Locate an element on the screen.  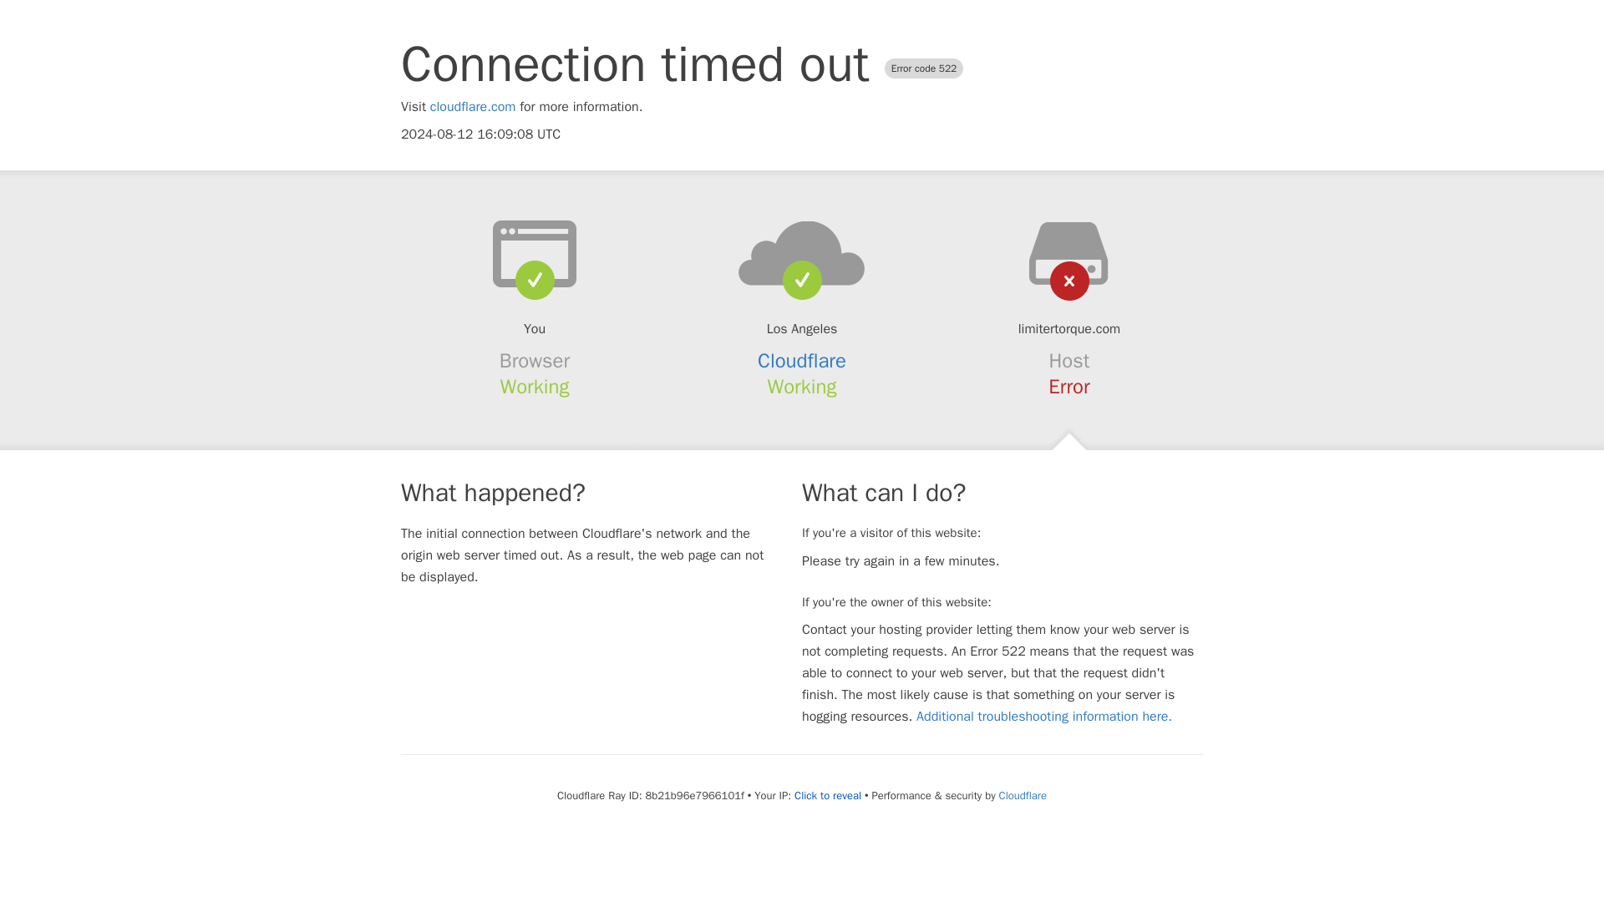
Cloudflare is located at coordinates (802, 361).